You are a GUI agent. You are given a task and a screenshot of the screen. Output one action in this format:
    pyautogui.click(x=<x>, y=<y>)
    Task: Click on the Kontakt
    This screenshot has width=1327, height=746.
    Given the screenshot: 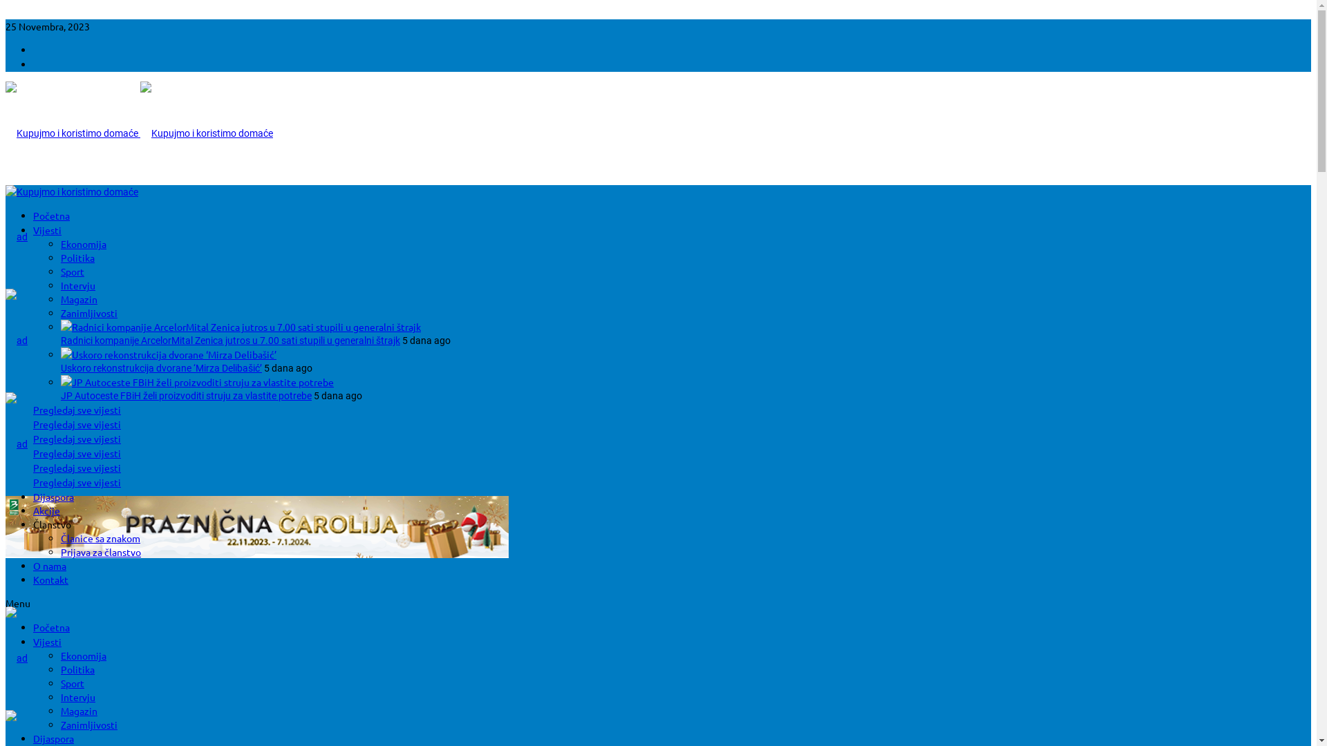 What is the action you would take?
    pyautogui.click(x=51, y=580)
    